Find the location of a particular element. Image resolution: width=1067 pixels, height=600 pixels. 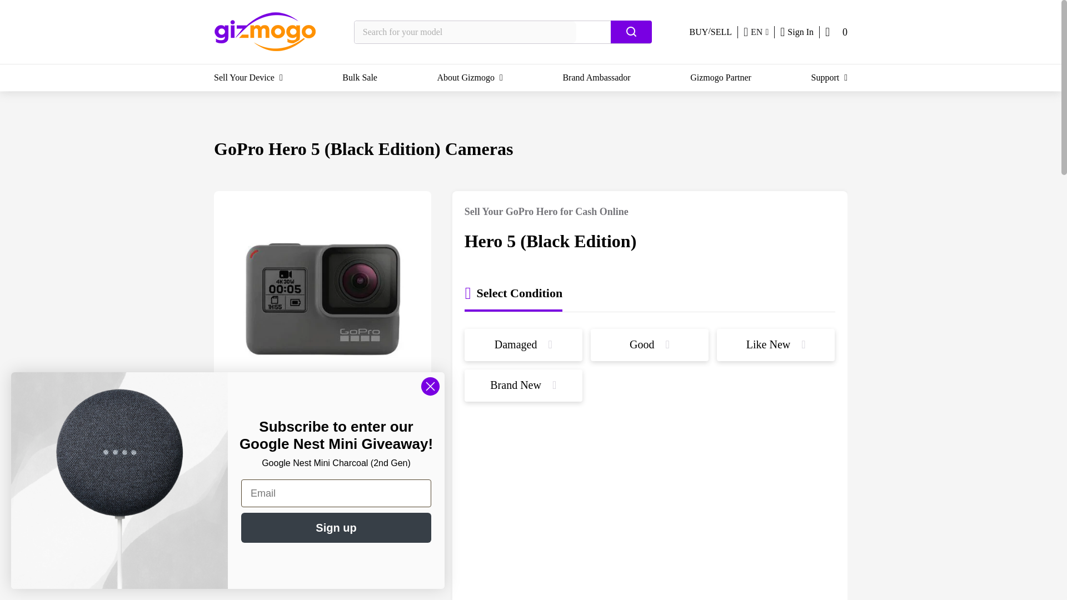

Bulk Sale is located at coordinates (360, 78).